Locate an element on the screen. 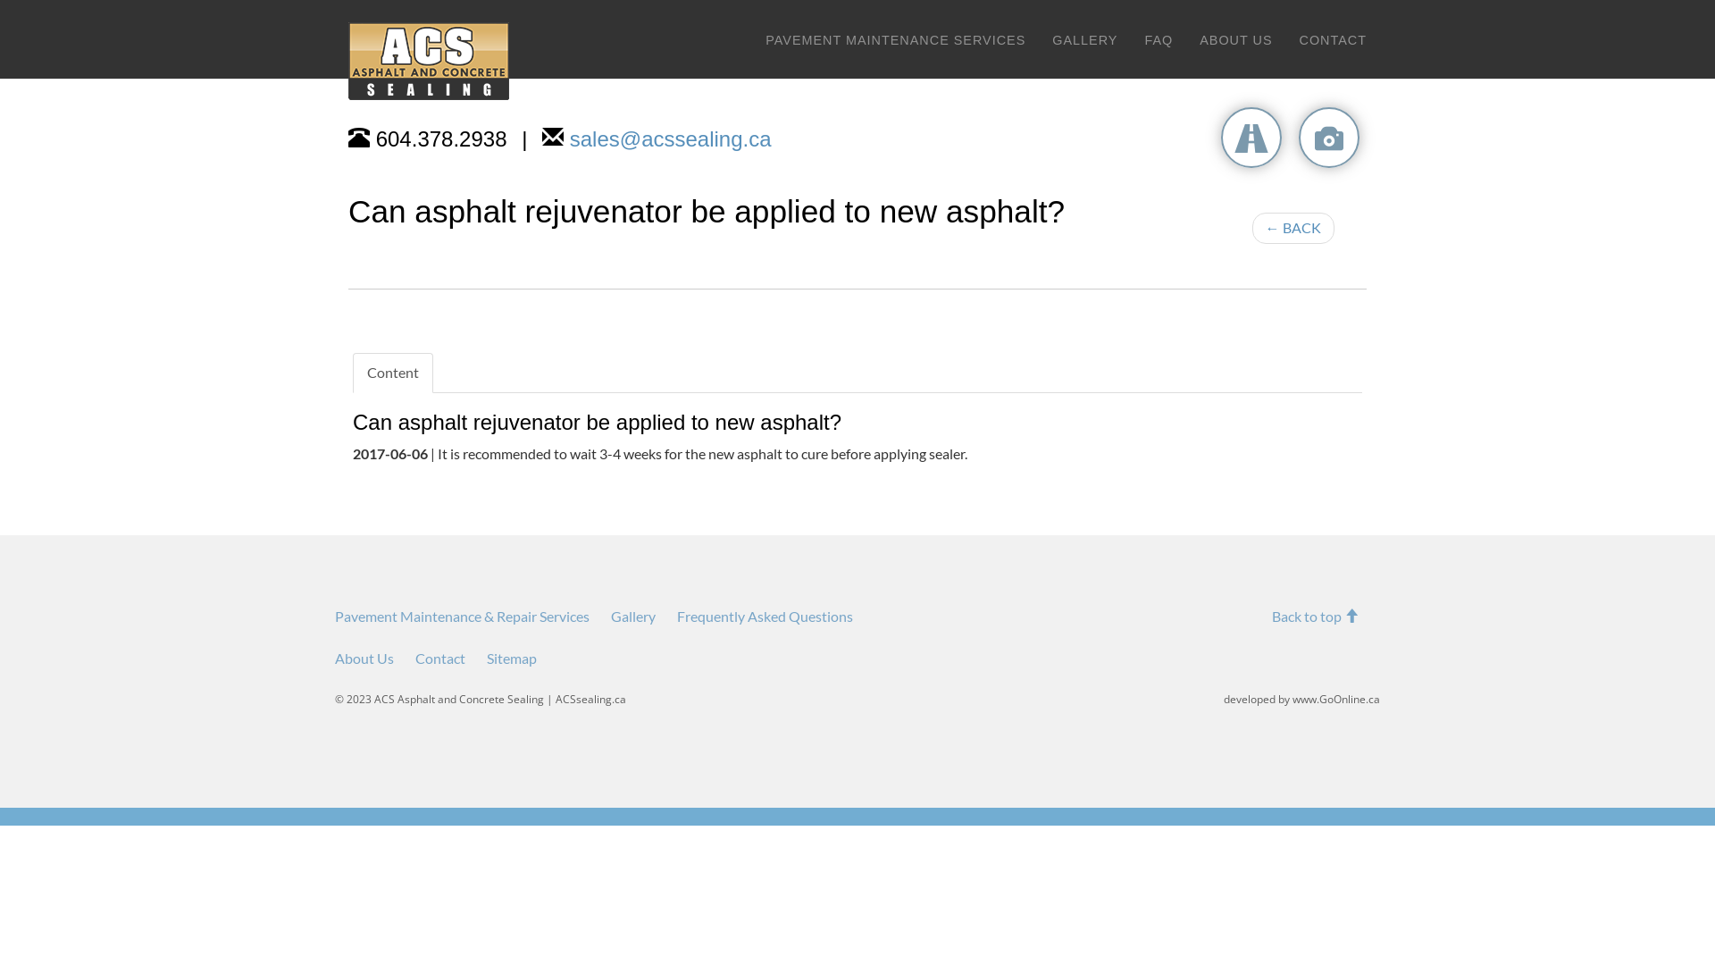 This screenshot has width=1715, height=965. About Us is located at coordinates (364, 658).